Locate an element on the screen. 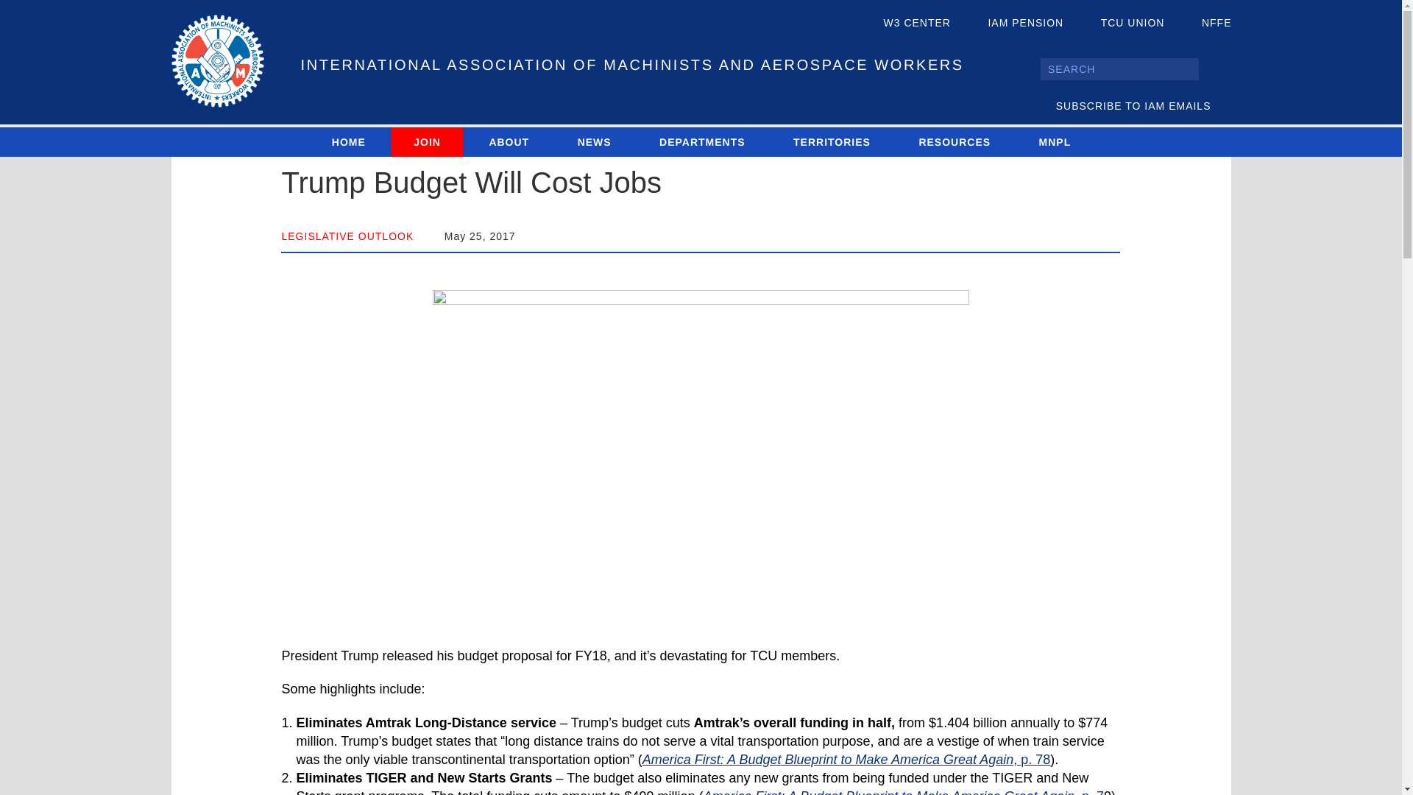  NFFE is located at coordinates (1204, 24).